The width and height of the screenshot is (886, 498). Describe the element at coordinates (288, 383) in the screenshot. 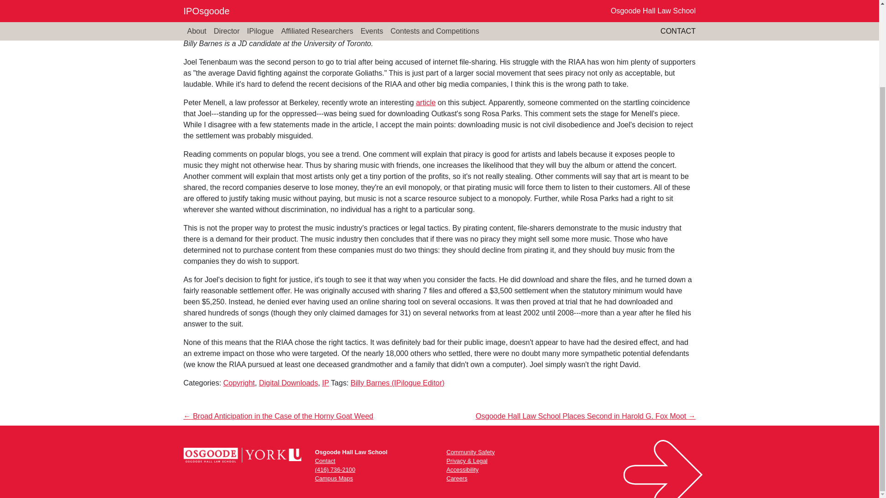

I see `Digital Downloads` at that location.